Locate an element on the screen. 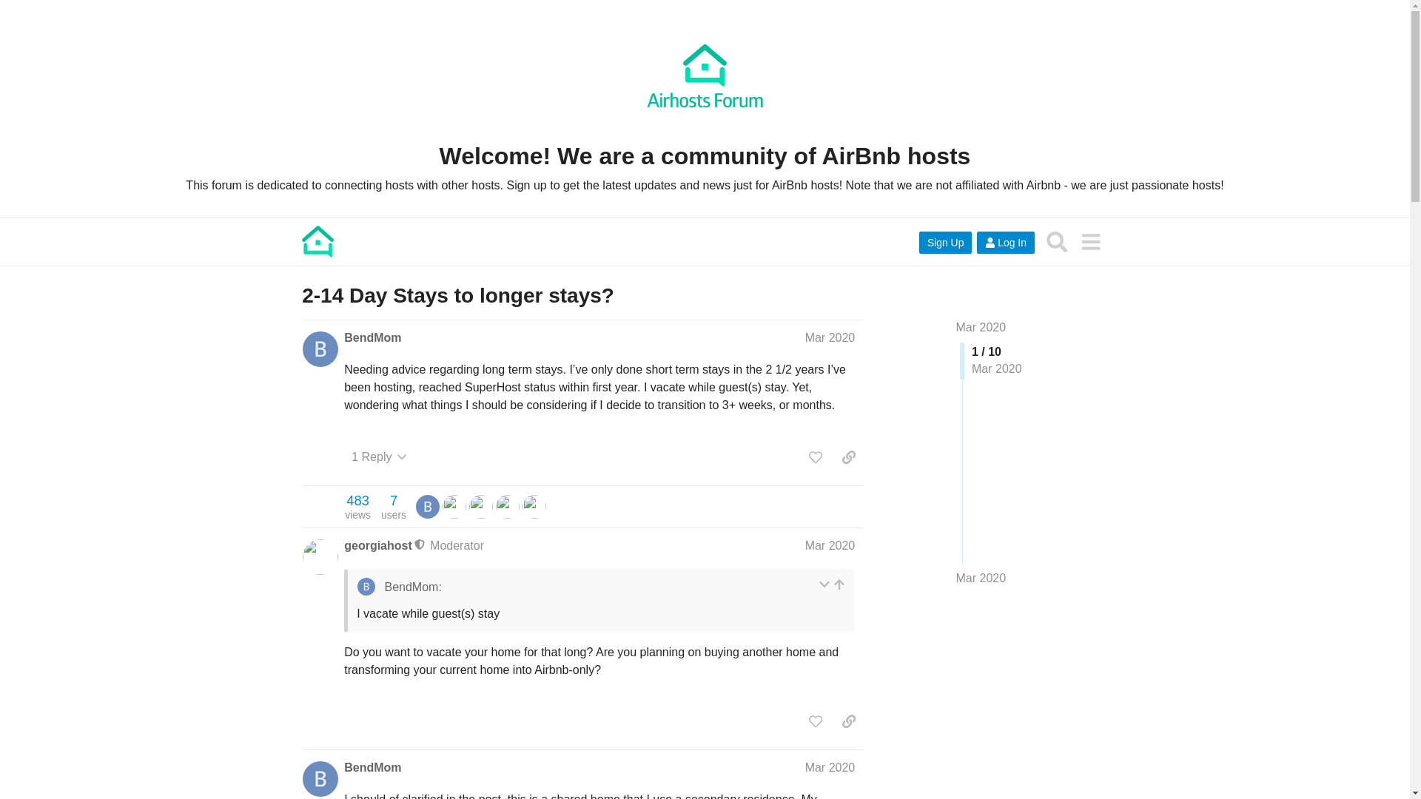  Jump to the last post is located at coordinates (830, 546).